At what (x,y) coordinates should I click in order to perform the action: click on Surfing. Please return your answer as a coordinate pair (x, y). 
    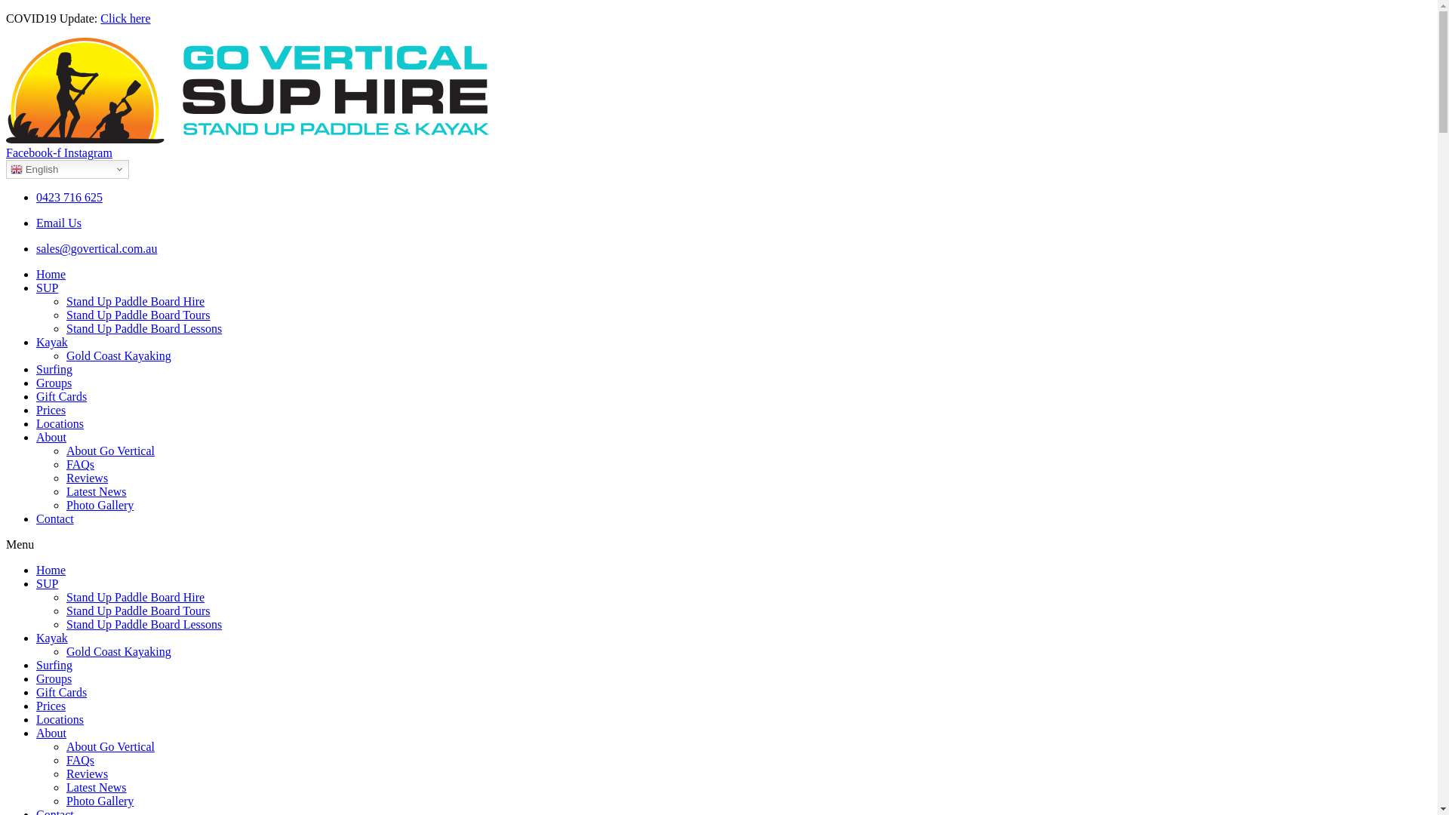
    Looking at the image, I should click on (54, 666).